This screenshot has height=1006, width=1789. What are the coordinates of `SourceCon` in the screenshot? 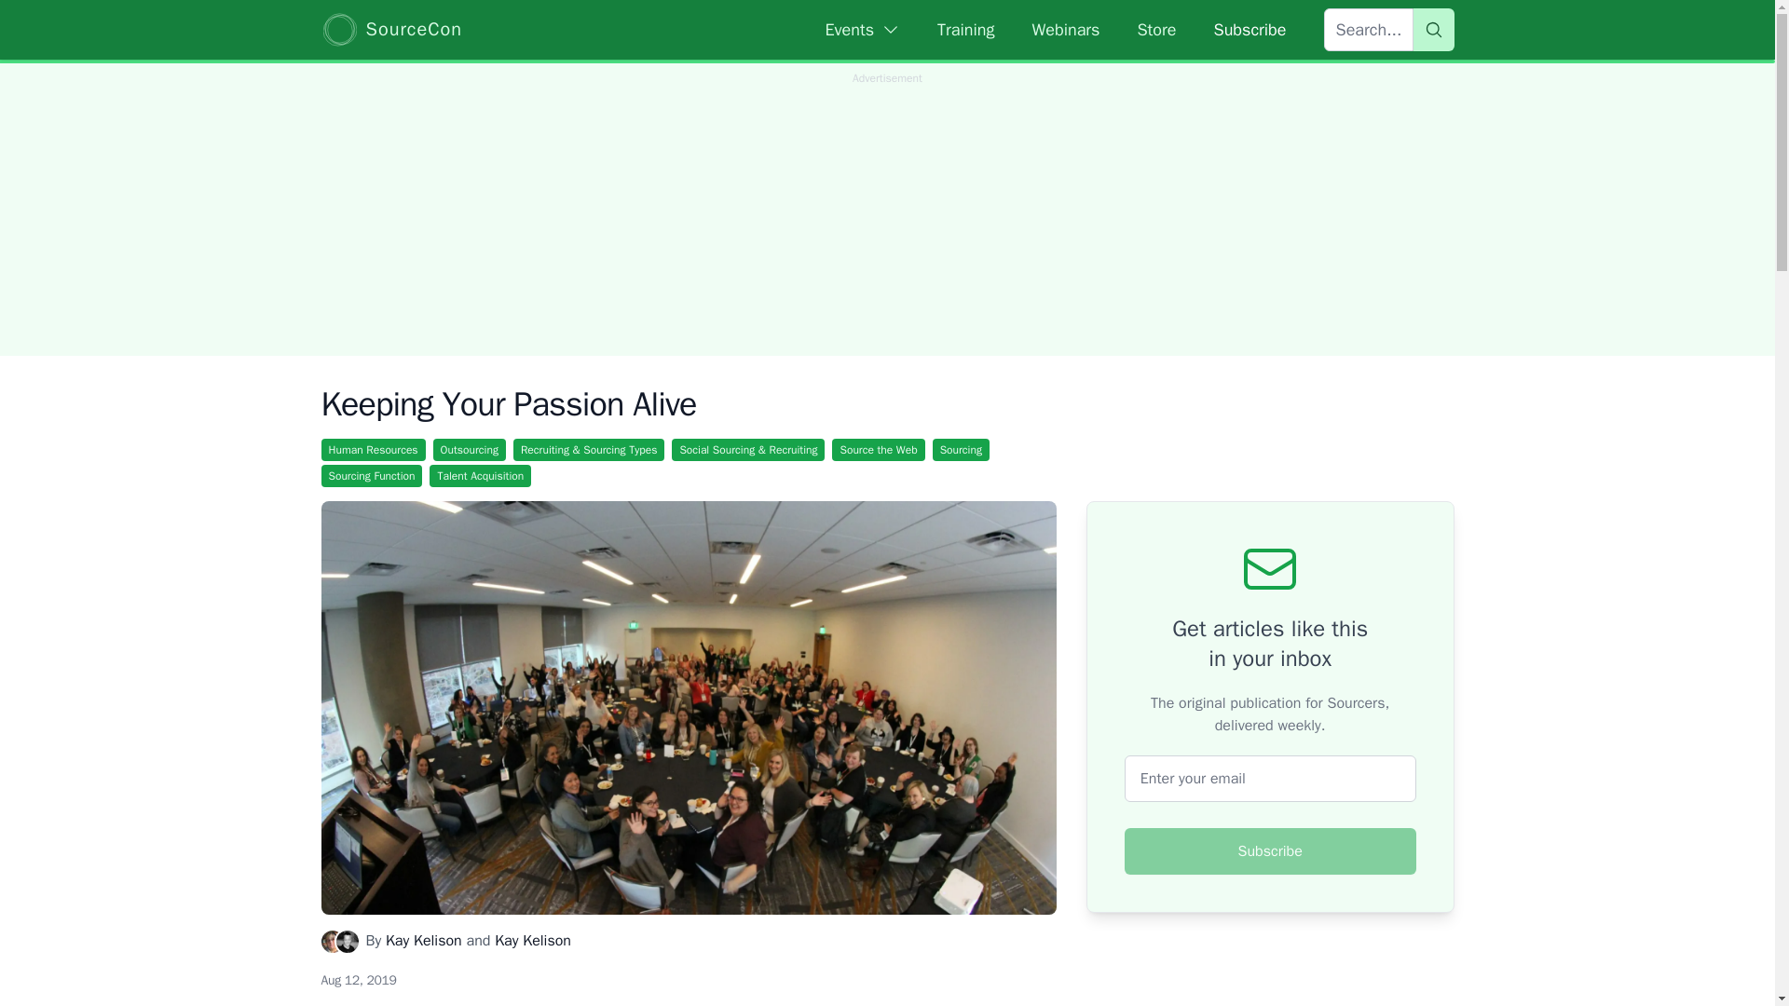 It's located at (390, 29).